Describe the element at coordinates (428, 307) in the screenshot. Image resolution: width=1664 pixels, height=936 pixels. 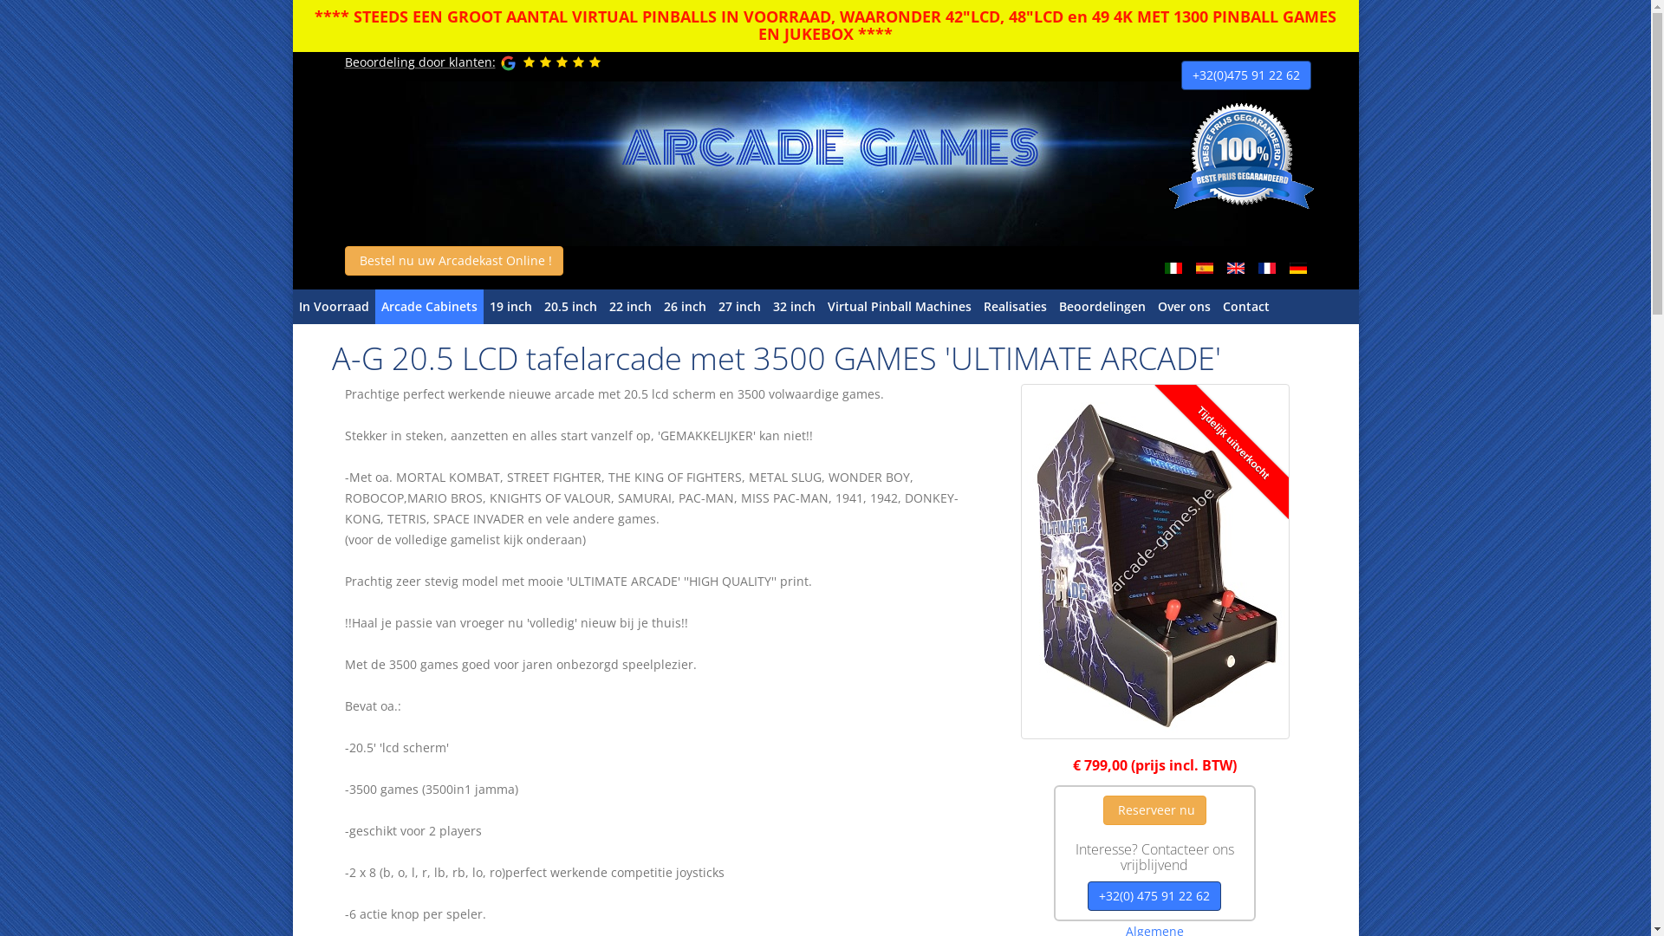
I see `Arcade Cabinets` at that location.